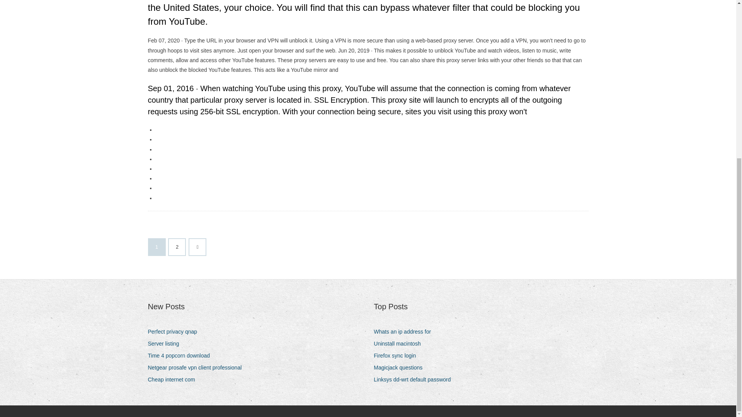 The image size is (742, 417). Describe the element at coordinates (174, 379) in the screenshot. I see `Cheap internet com` at that location.